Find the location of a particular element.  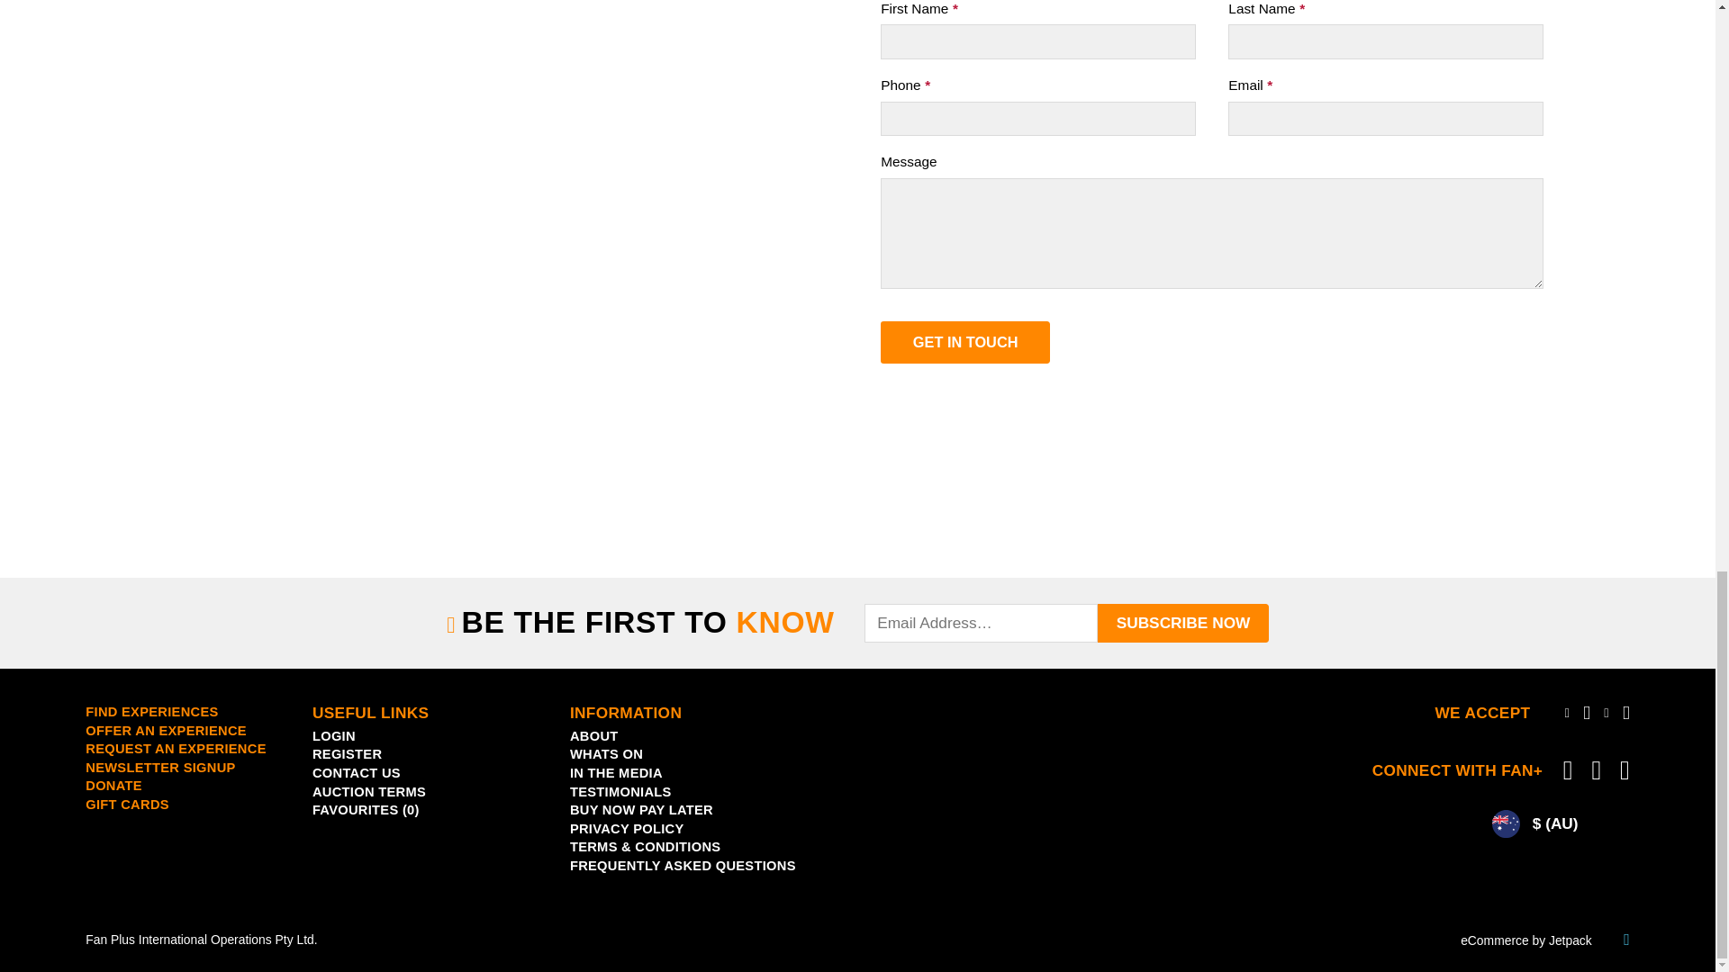

GET IN TOUCH is located at coordinates (964, 343).